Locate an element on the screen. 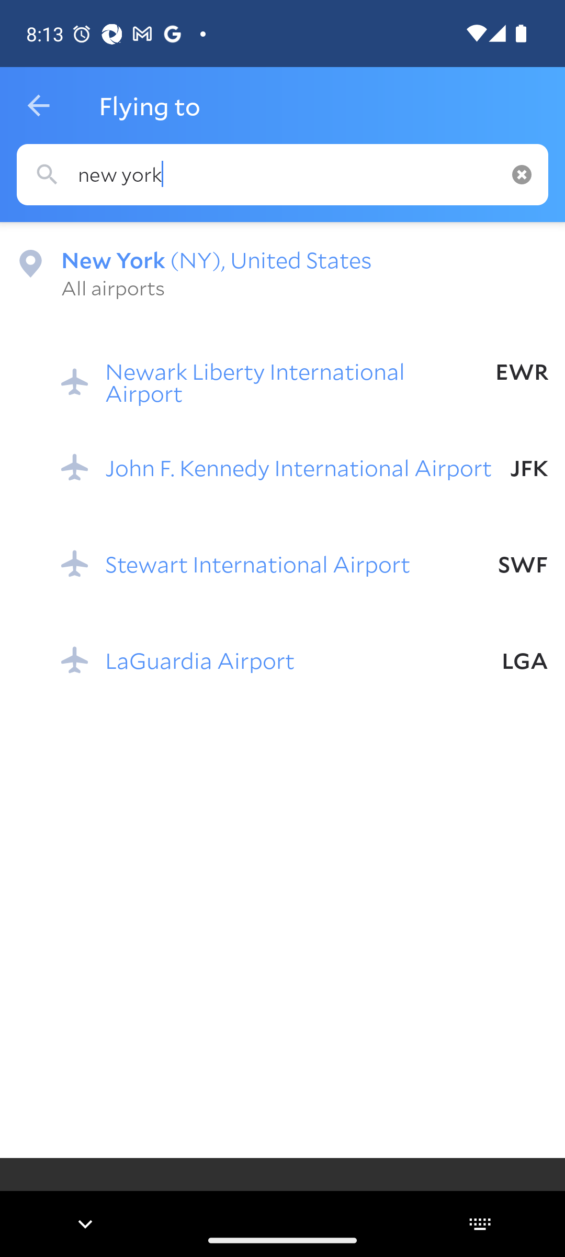  Newark Liberty International Airport EWR is located at coordinates (304, 371).